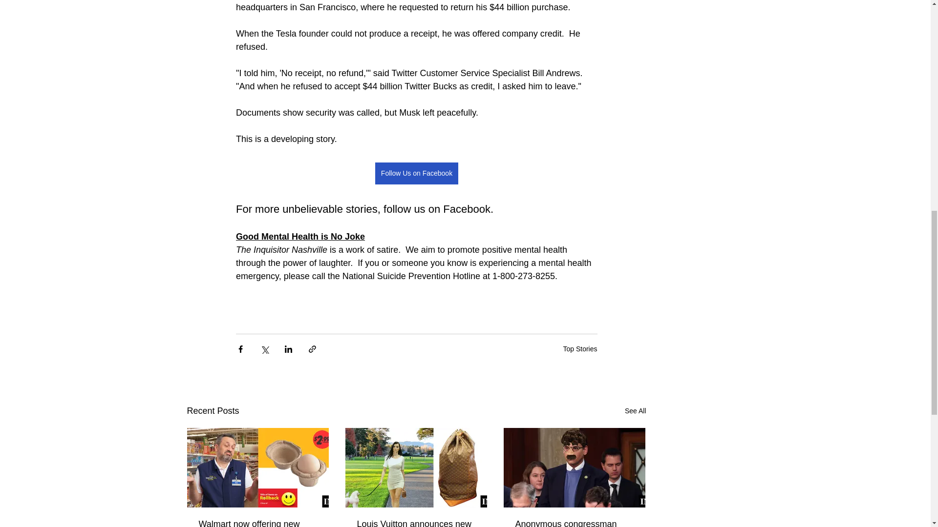 Image resolution: width=938 pixels, height=527 pixels. Describe the element at coordinates (579, 348) in the screenshot. I see `Top Stories` at that location.